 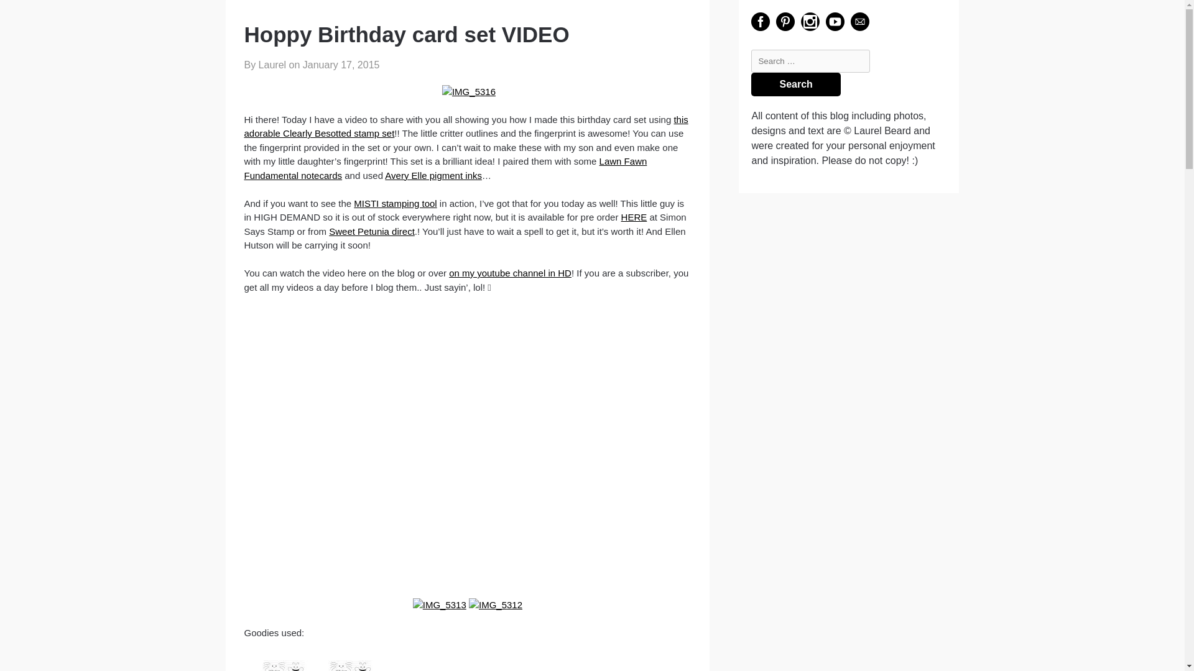 What do you see at coordinates (433, 175) in the screenshot?
I see `Avery Elle pigment inks` at bounding box center [433, 175].